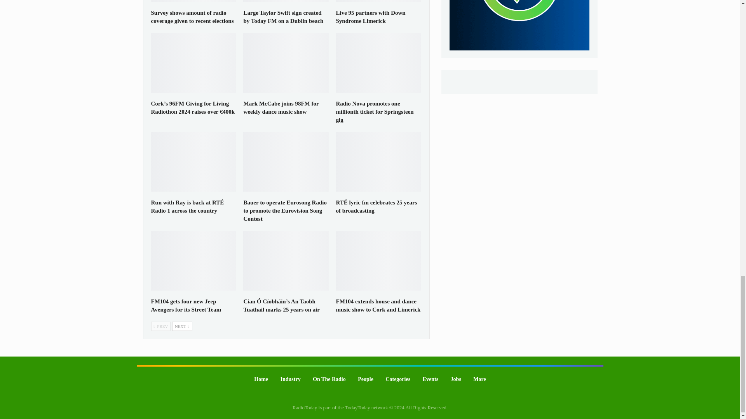 The width and height of the screenshot is (746, 419). I want to click on Live 95 partners with Down Syndrome Limerick, so click(378, 1).